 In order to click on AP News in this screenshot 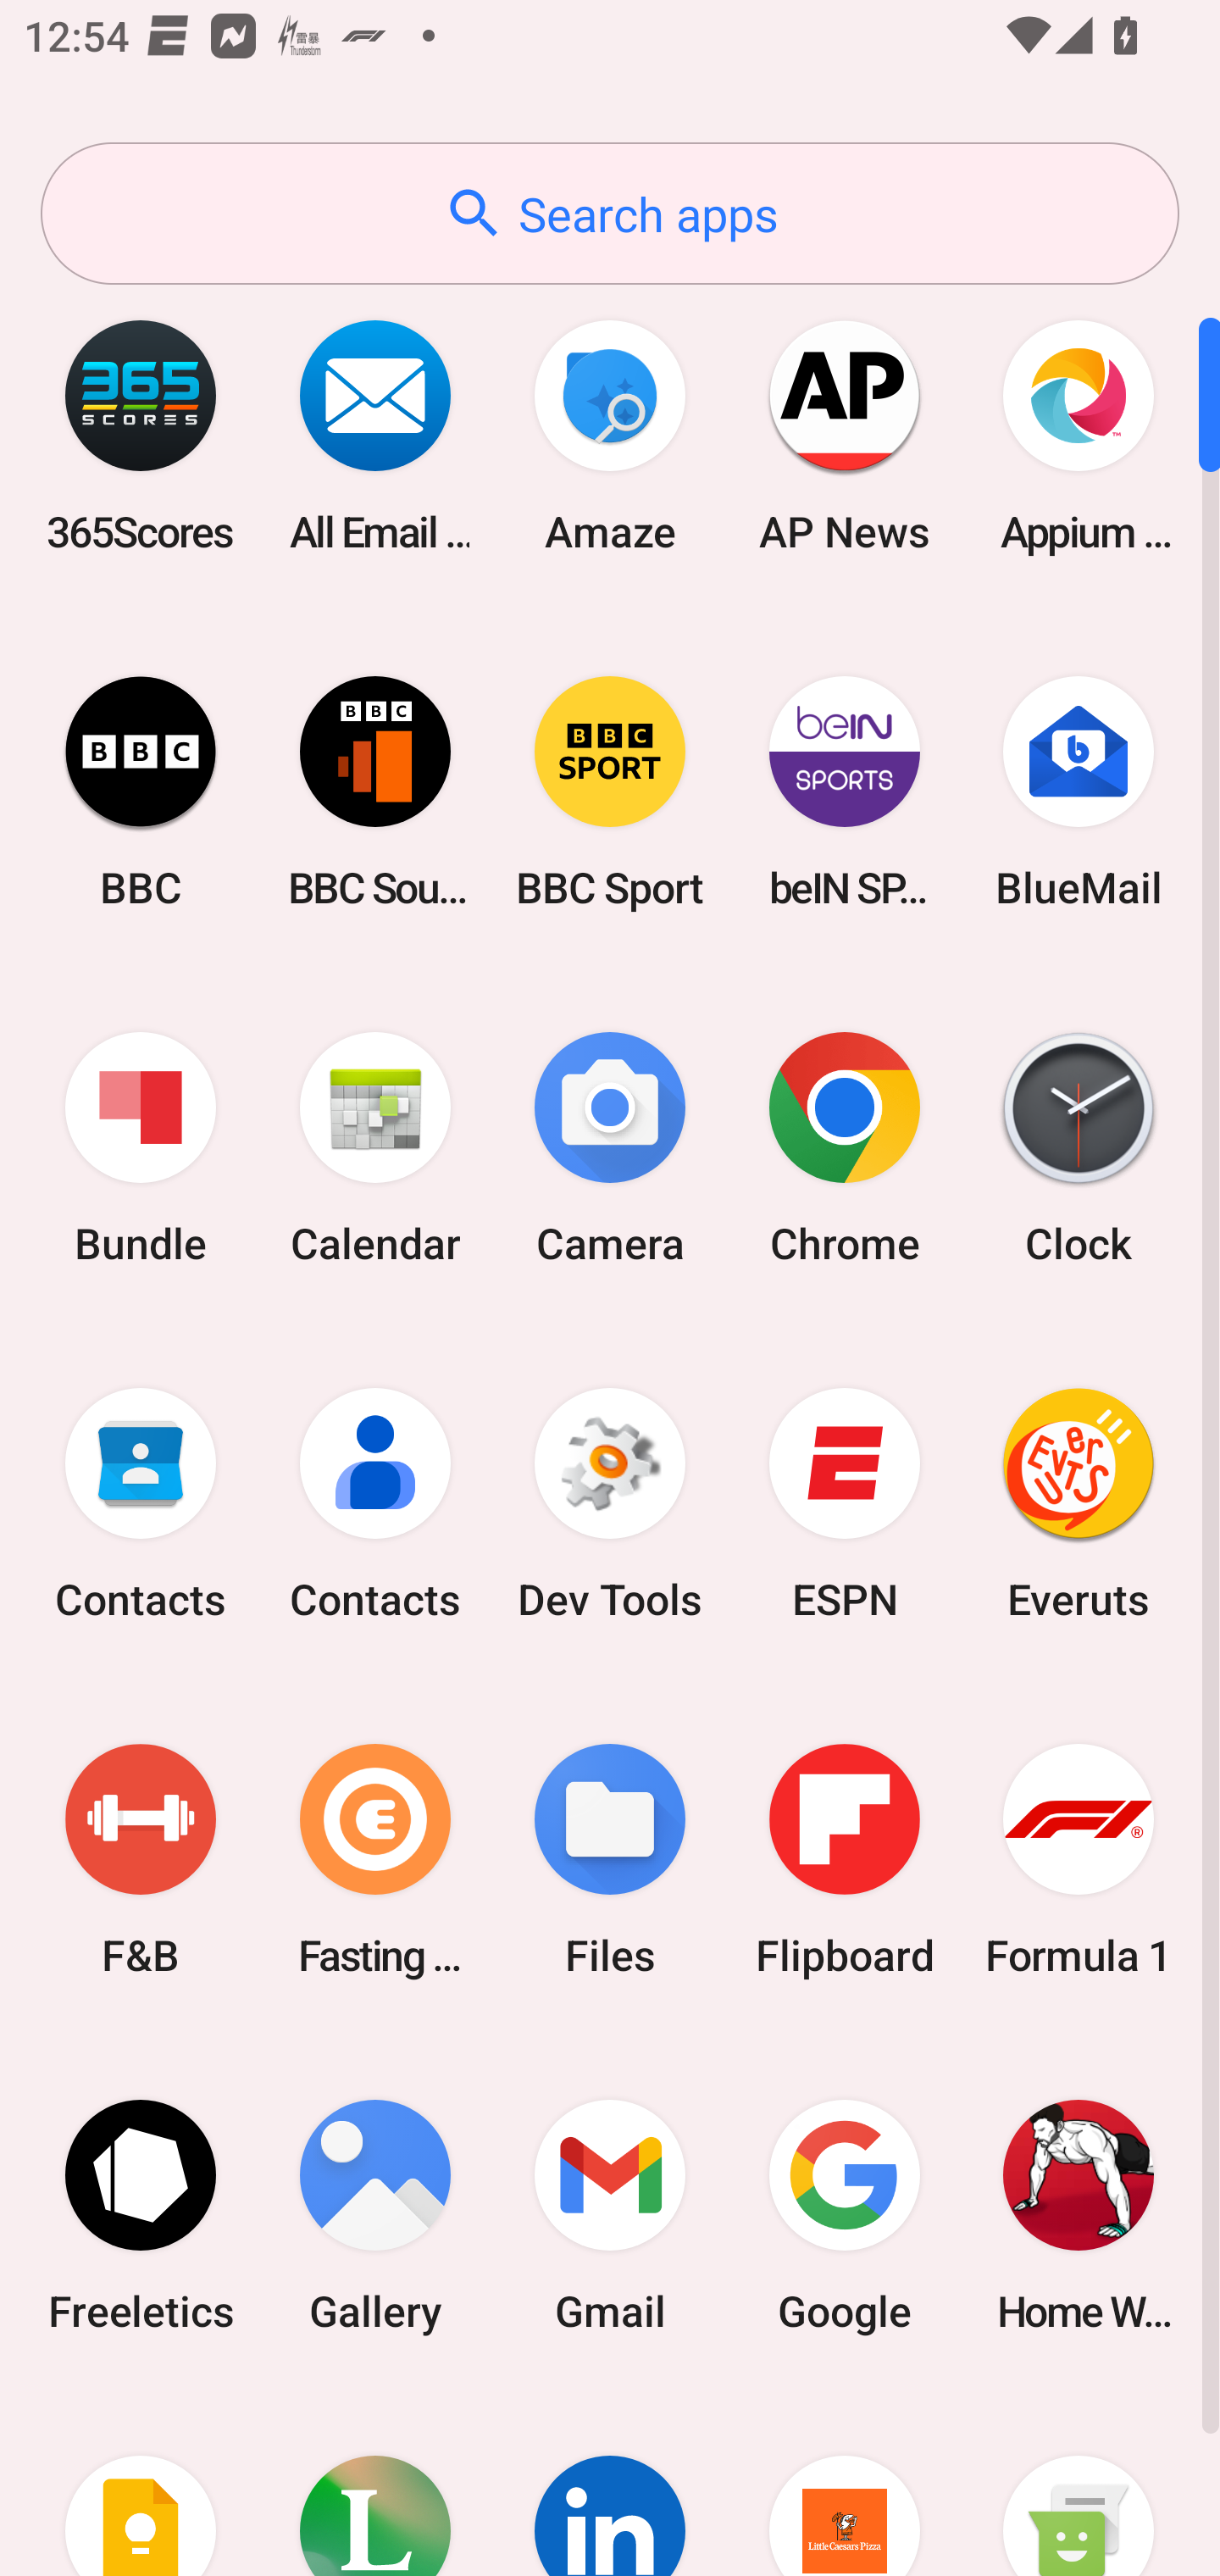, I will do `click(844, 436)`.